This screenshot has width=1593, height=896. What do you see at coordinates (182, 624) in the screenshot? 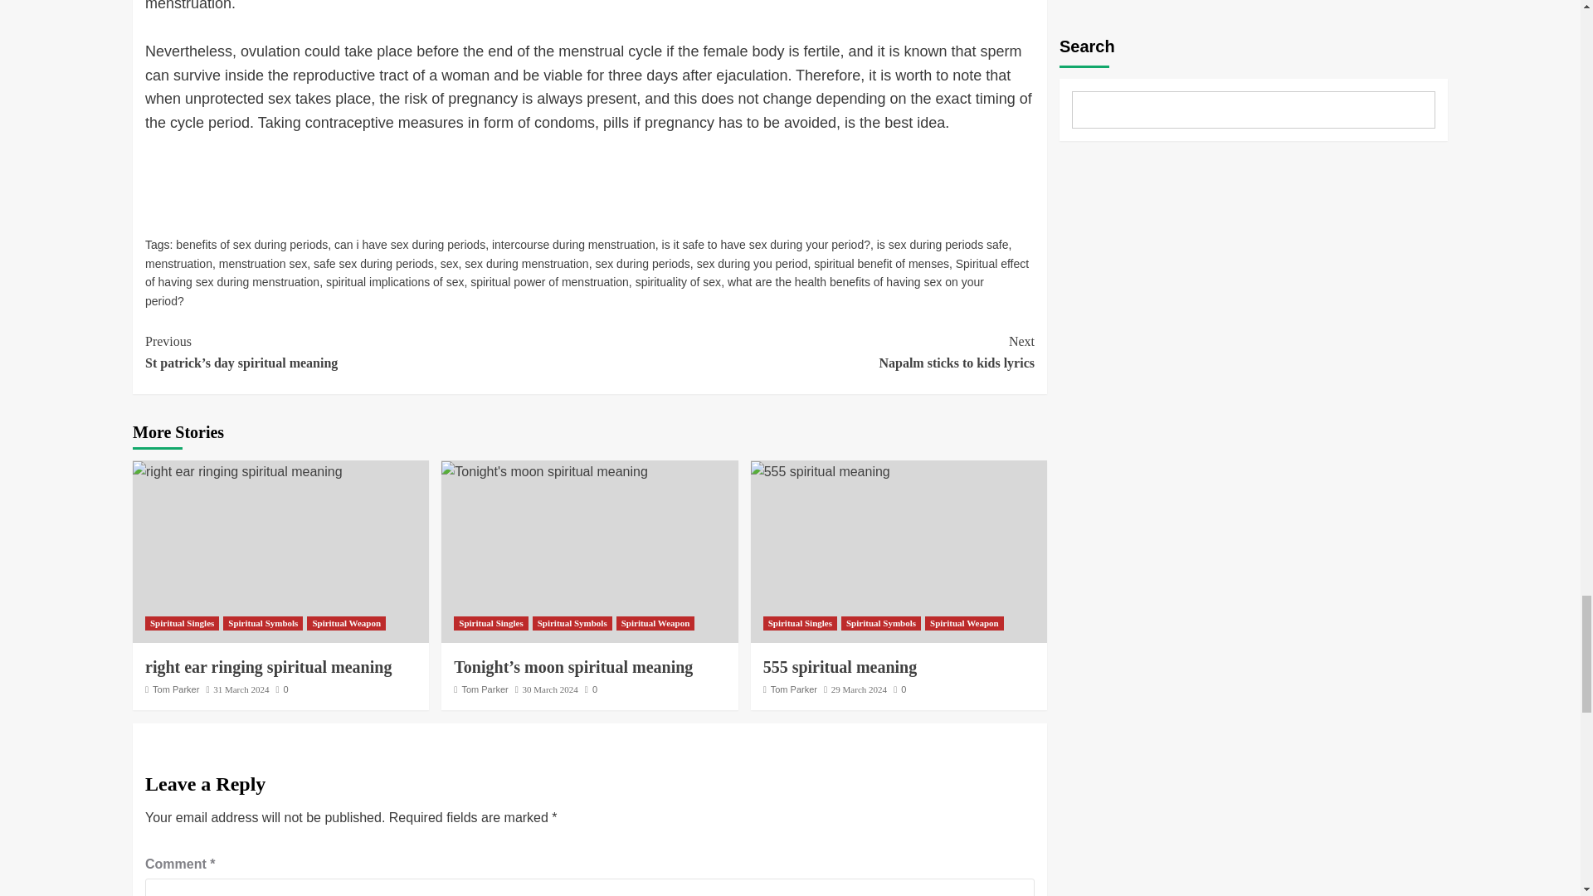
I see `Spiritual Singles` at bounding box center [182, 624].